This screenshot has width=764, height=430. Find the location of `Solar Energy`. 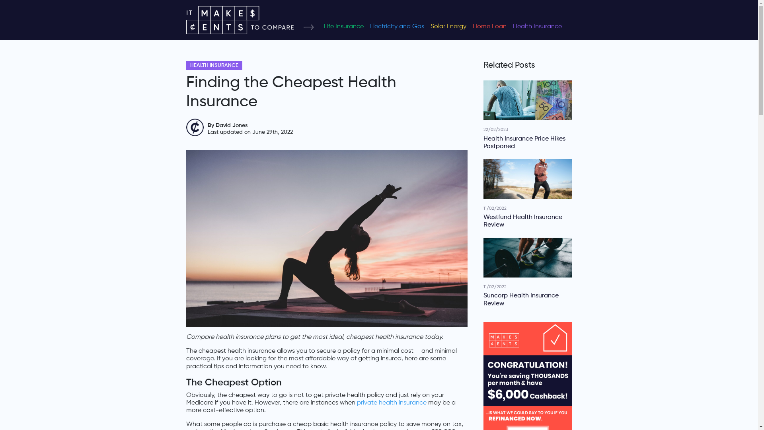

Solar Energy is located at coordinates (448, 26).